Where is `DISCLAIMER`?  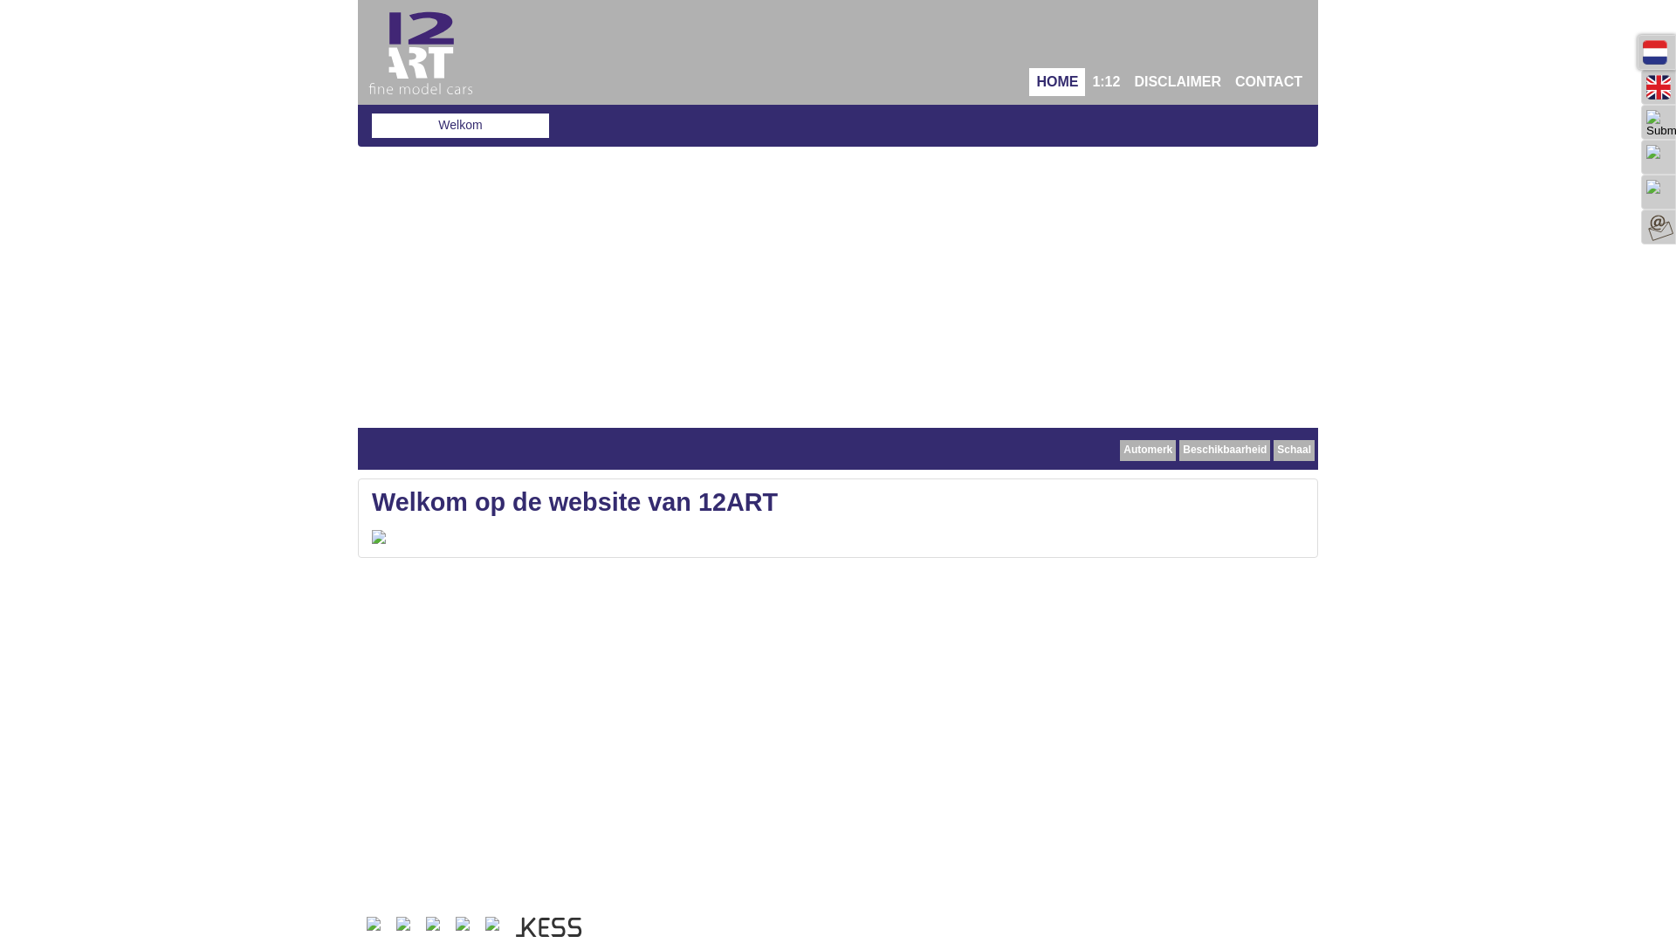
DISCLAIMER is located at coordinates (1178, 82).